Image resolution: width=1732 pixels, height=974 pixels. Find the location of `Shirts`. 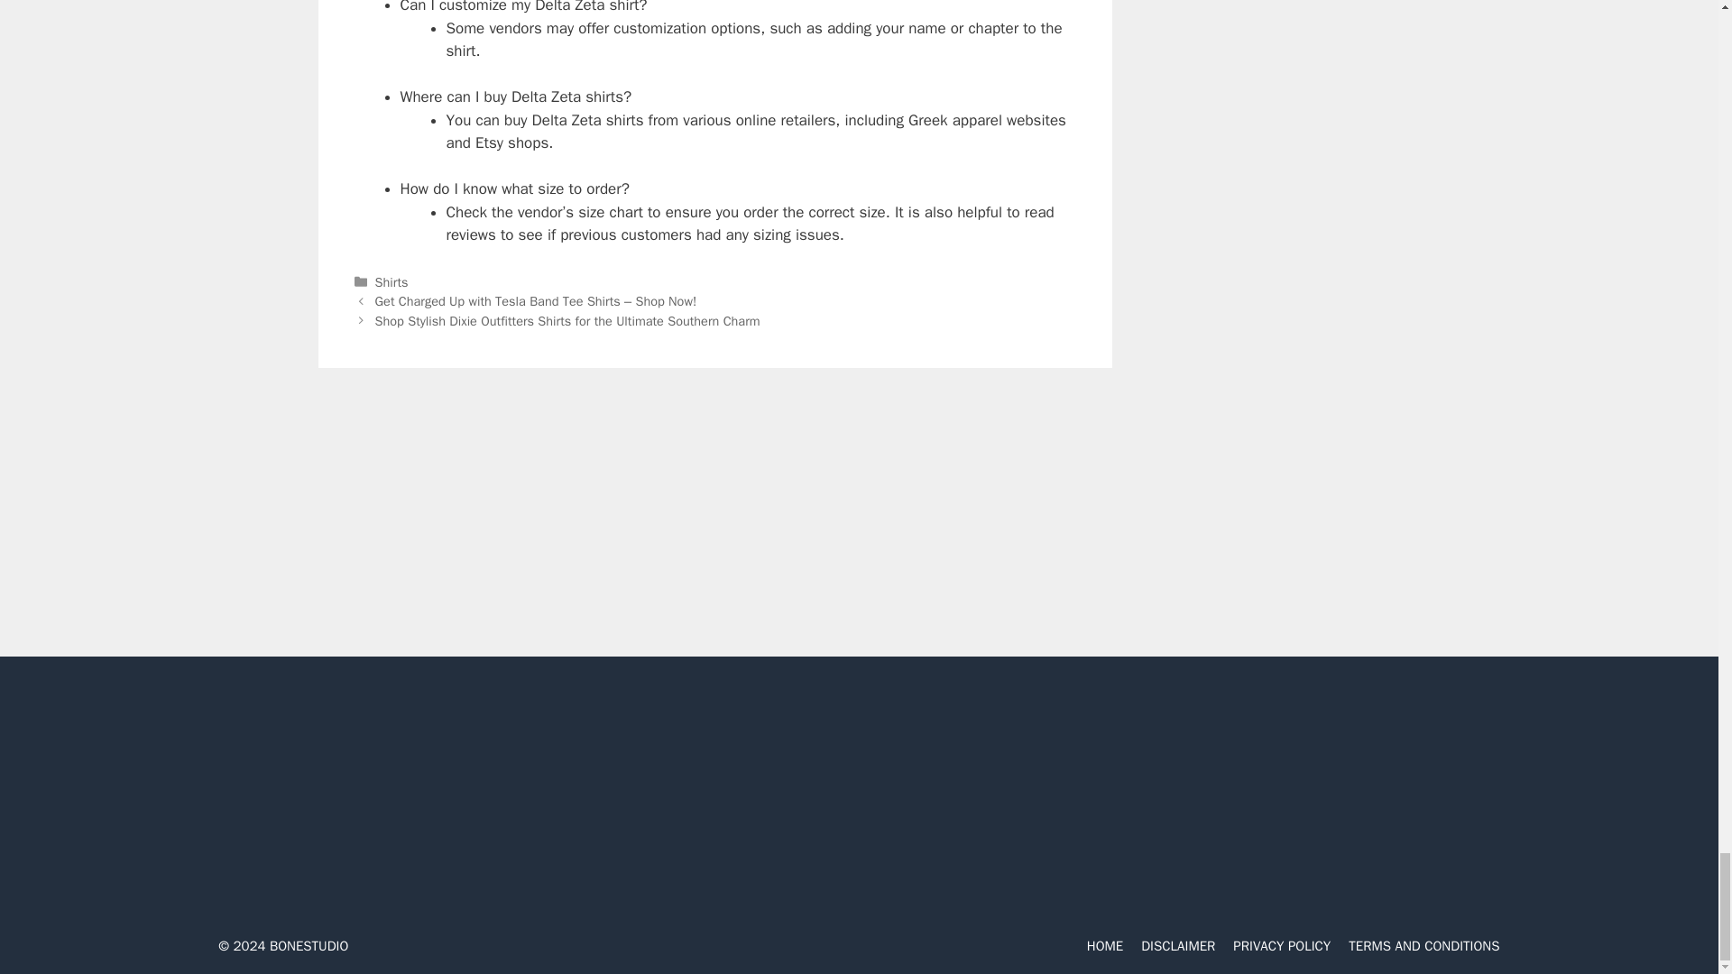

Shirts is located at coordinates (392, 281).